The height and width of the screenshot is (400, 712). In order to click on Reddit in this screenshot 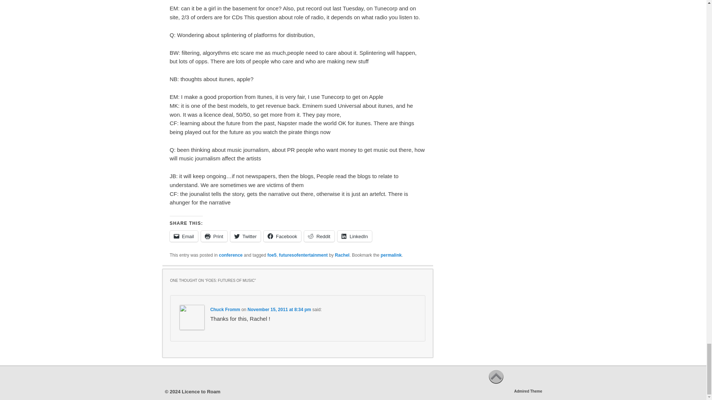, I will do `click(319, 236)`.